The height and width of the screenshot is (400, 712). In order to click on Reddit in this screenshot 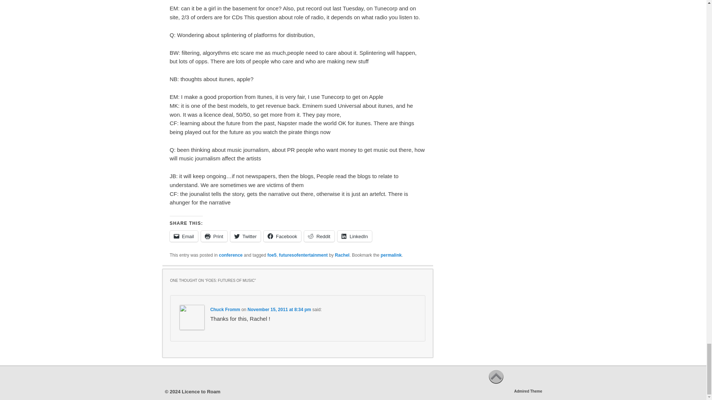, I will do `click(319, 236)`.